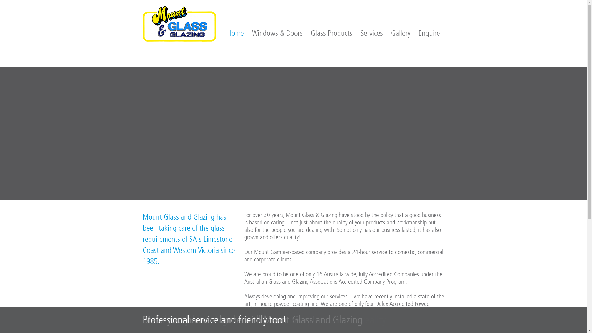  Describe the element at coordinates (371, 33) in the screenshot. I see `Services` at that location.